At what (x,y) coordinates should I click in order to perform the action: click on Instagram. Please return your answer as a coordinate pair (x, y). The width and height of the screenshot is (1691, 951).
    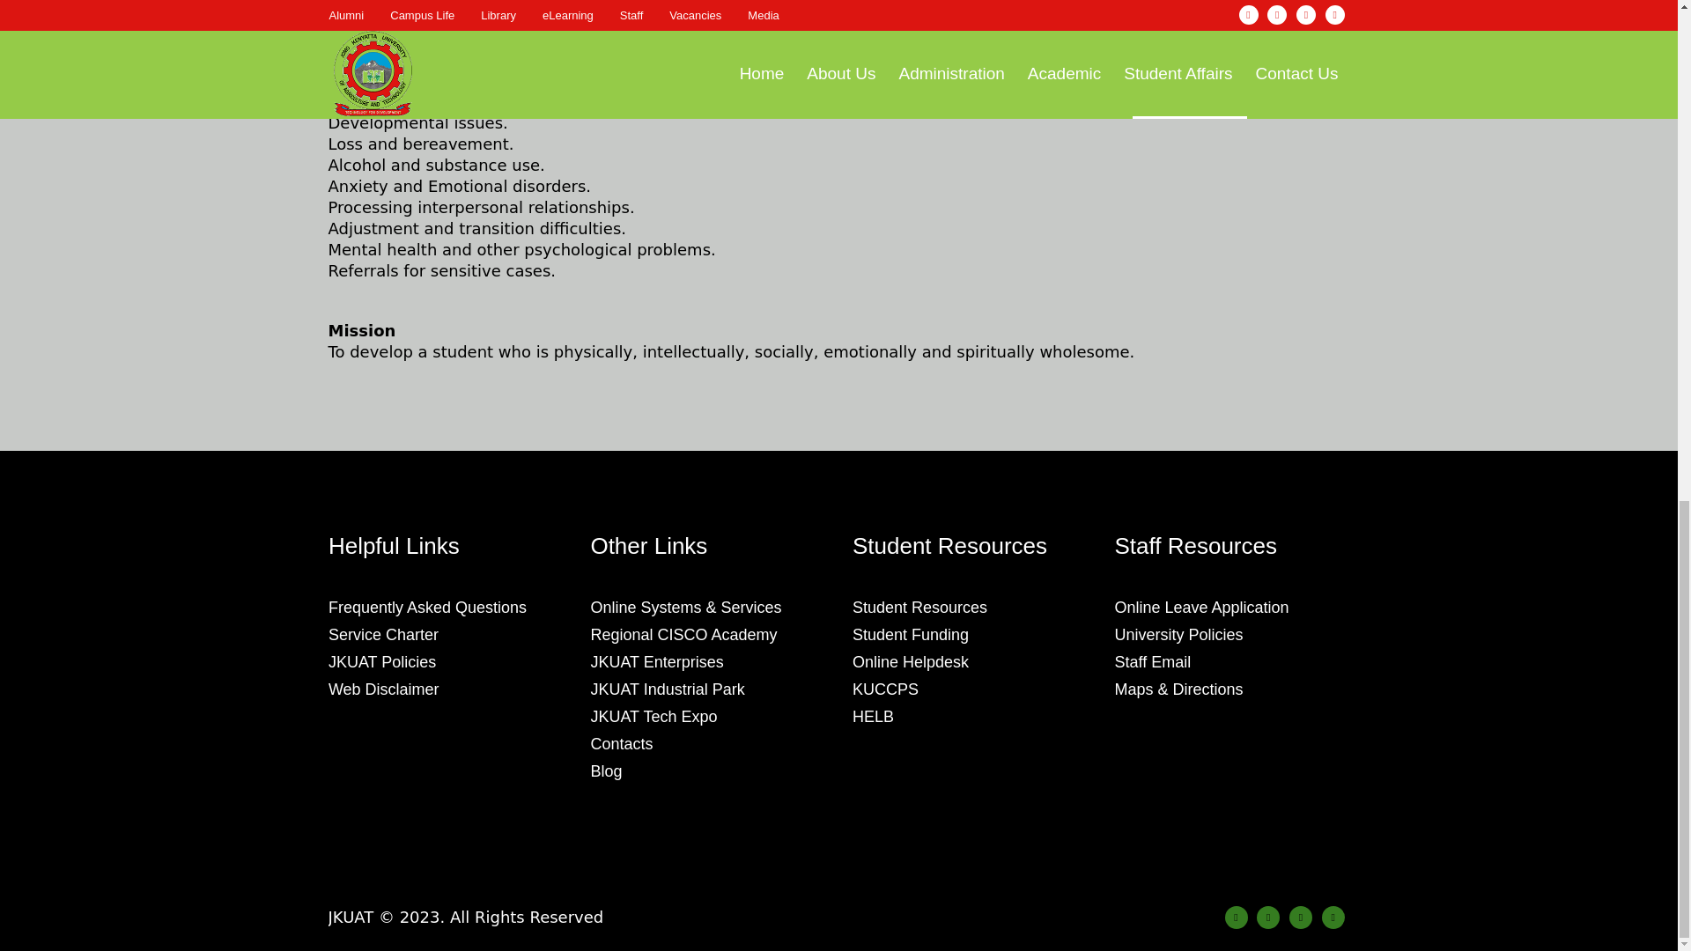
    Looking at the image, I should click on (1268, 918).